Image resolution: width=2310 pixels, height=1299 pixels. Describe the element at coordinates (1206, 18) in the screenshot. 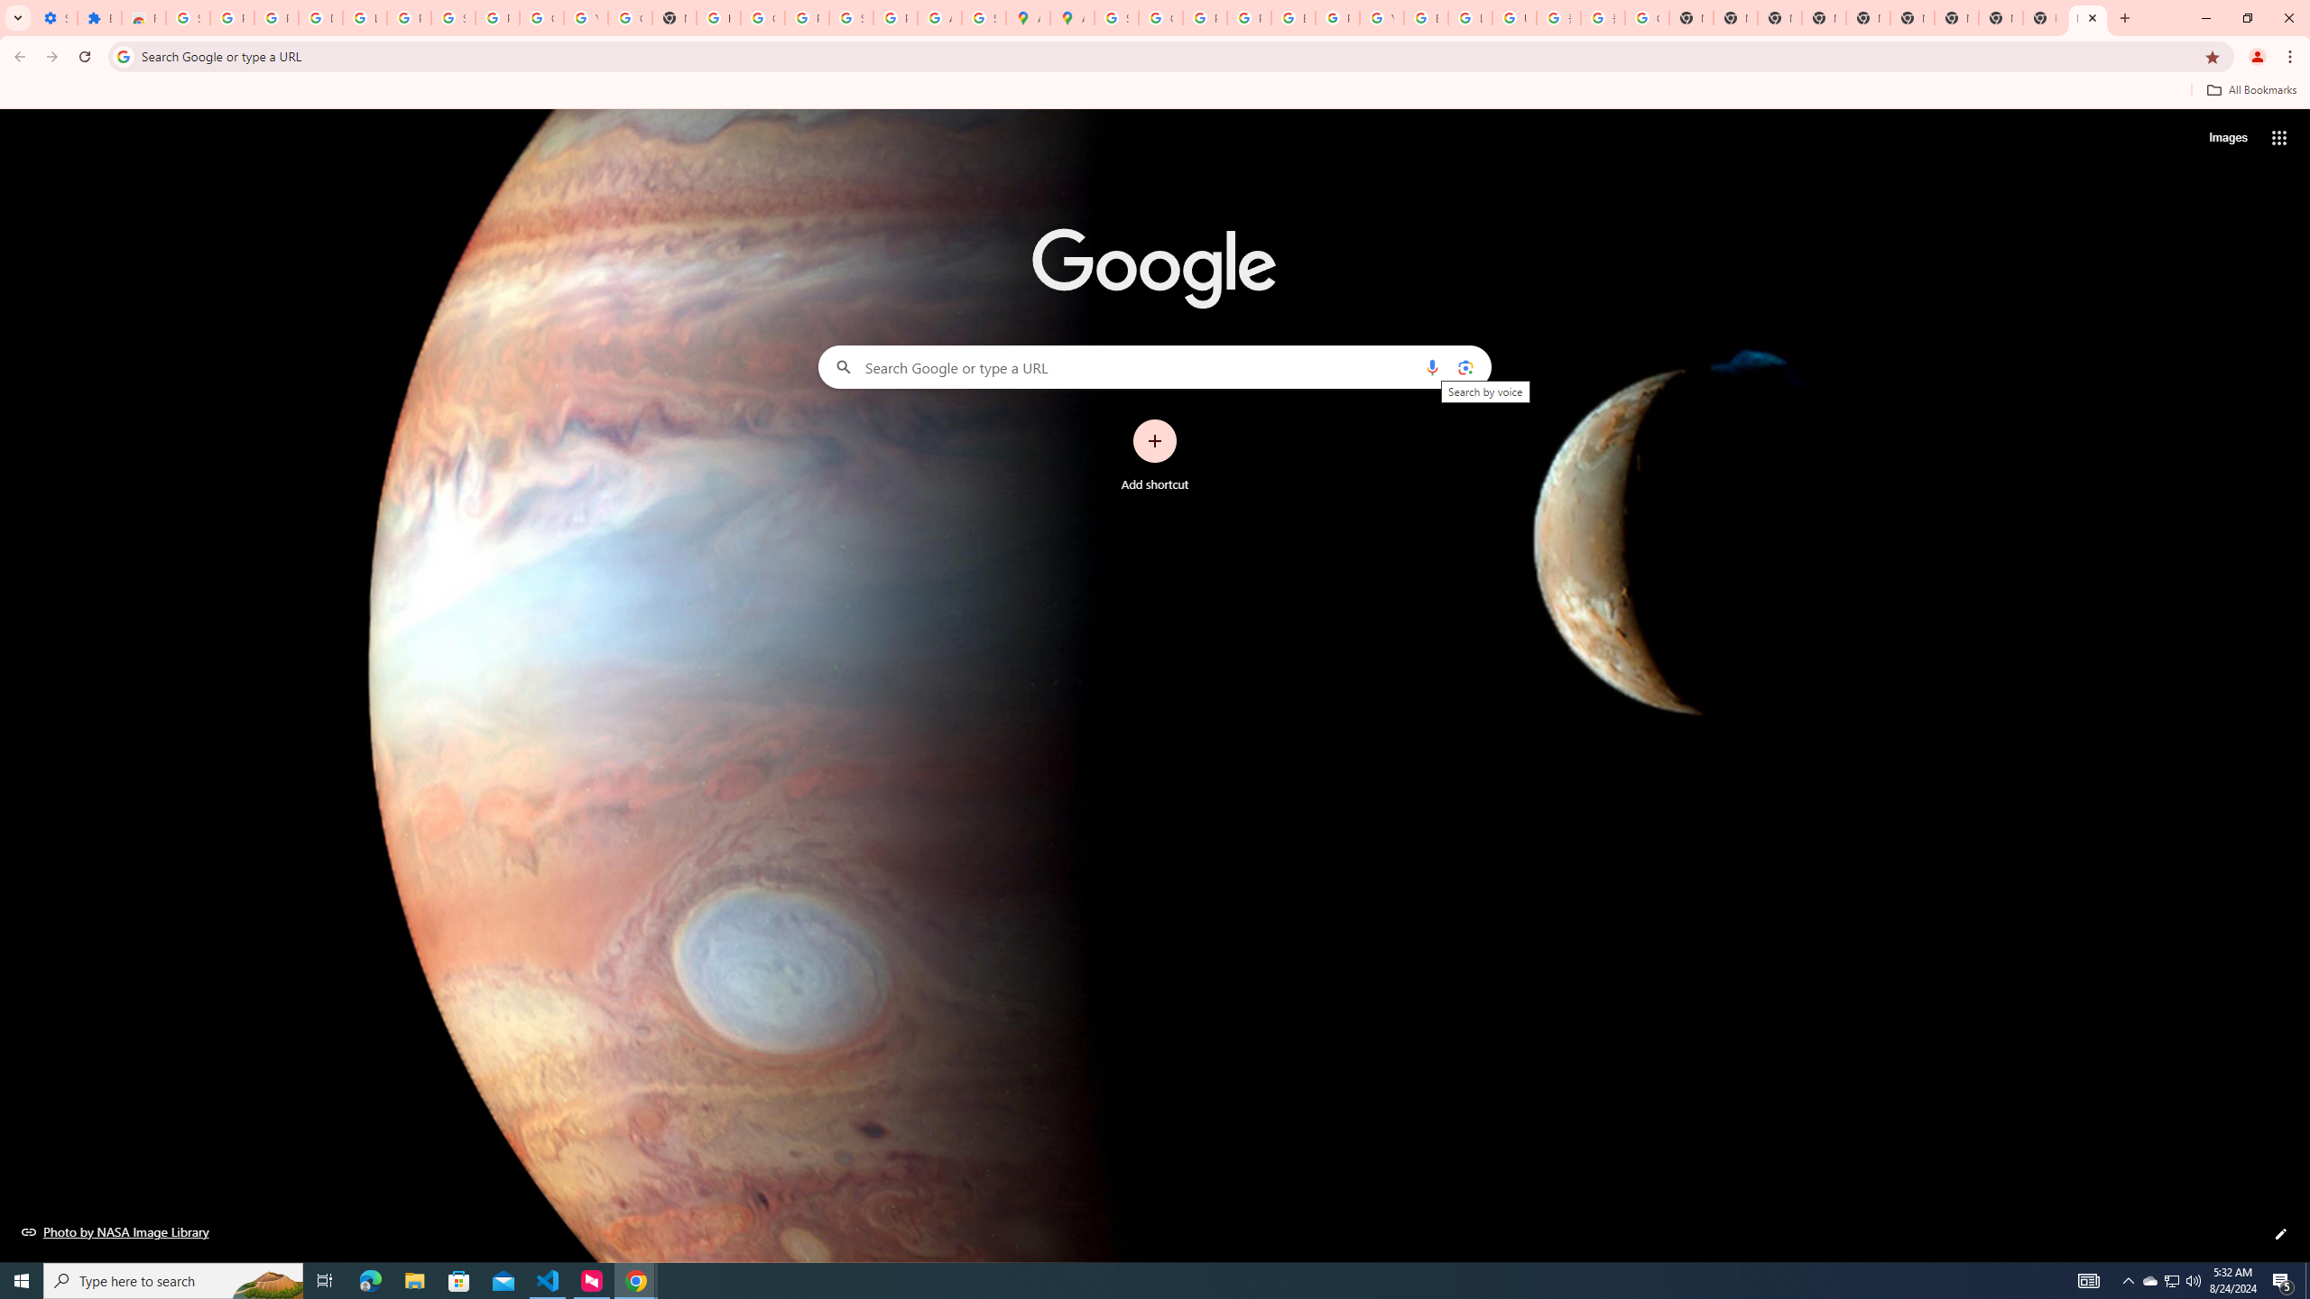

I see `Privacy Help Center - Policies Help` at that location.